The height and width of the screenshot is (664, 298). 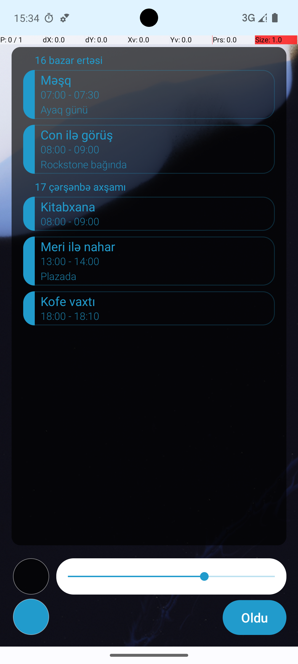 I want to click on Meri ilə nahar, so click(x=158, y=246).